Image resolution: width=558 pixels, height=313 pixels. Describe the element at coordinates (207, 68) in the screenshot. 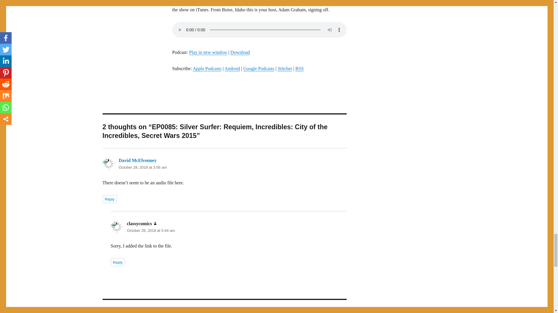

I see `Apple Podcasts` at that location.